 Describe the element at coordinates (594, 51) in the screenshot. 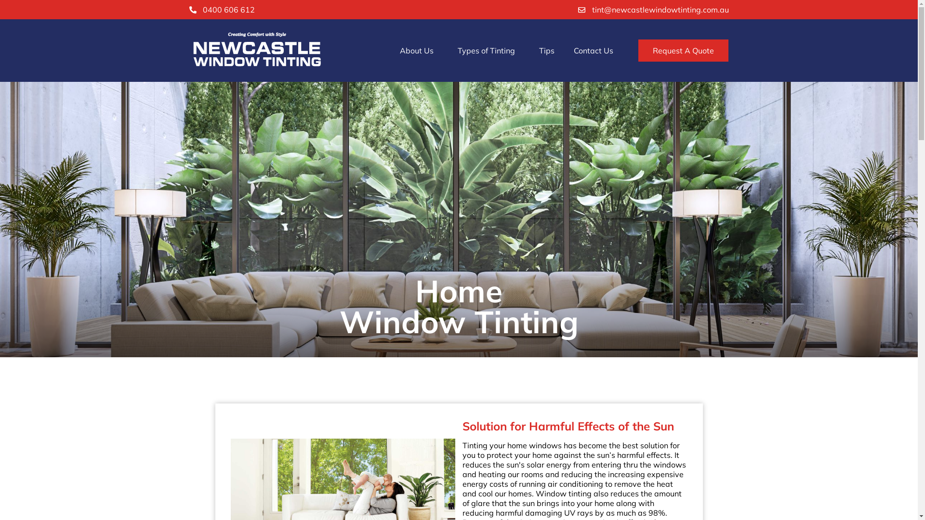

I see `Contact Us` at that location.